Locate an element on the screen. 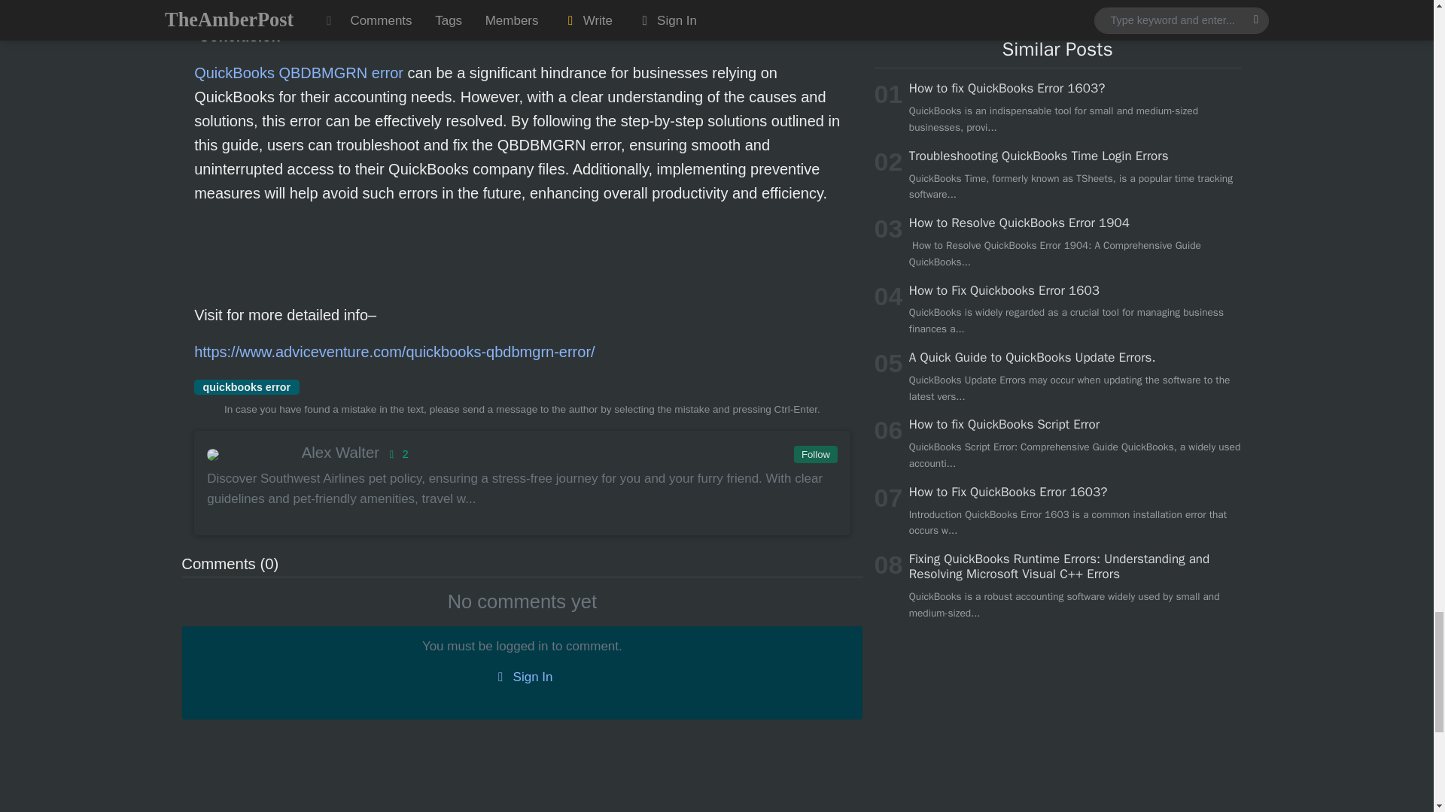 This screenshot has height=812, width=1445. Alex Walter 2 is located at coordinates (521, 453).